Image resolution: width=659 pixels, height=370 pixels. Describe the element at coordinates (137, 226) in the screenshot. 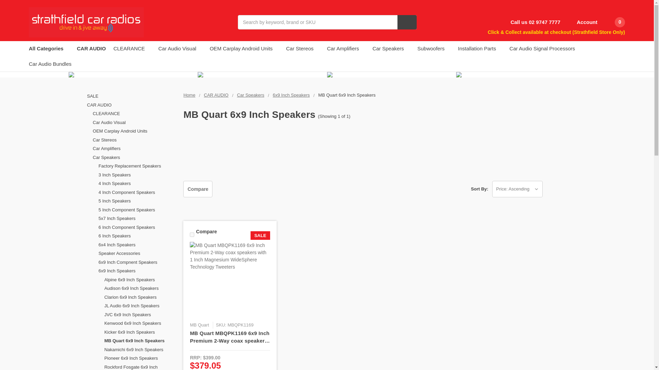

I see `5 Inch Speakers` at that location.